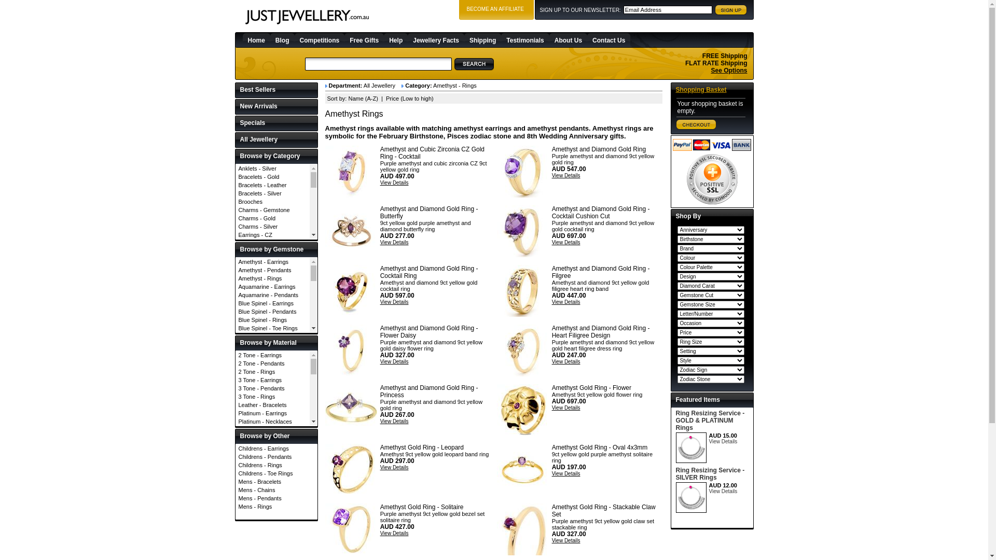 Image resolution: width=996 pixels, height=560 pixels. What do you see at coordinates (273, 376) in the screenshot?
I see `Pendants - Pearl` at bounding box center [273, 376].